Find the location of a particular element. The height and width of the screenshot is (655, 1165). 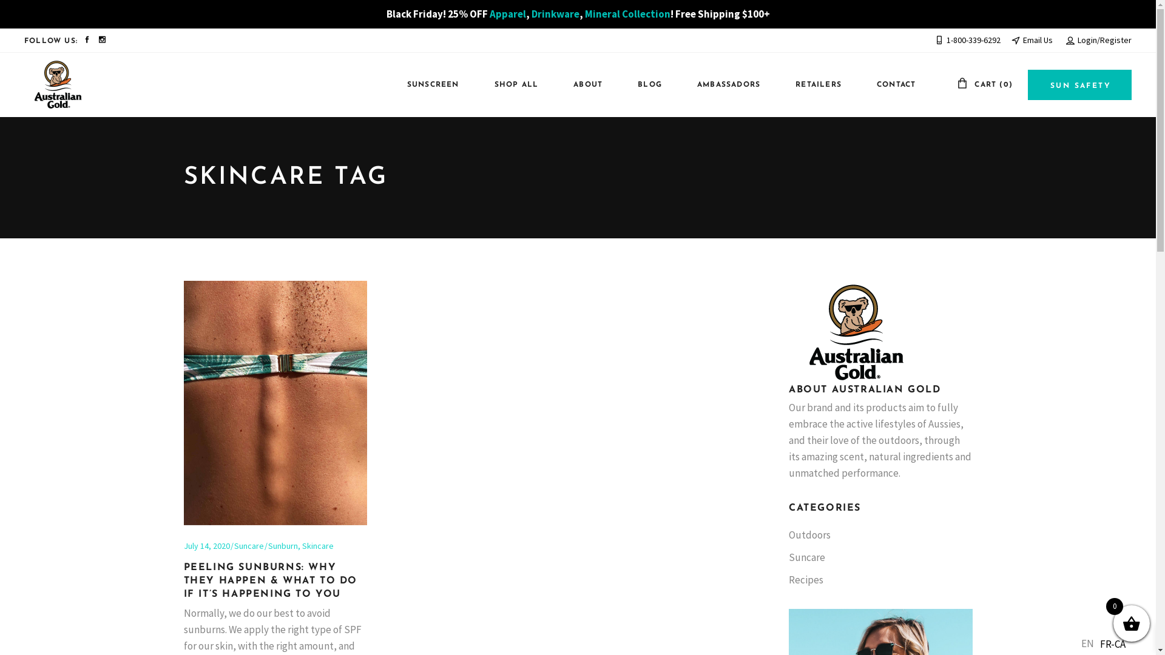

Suncare is located at coordinates (807, 557).